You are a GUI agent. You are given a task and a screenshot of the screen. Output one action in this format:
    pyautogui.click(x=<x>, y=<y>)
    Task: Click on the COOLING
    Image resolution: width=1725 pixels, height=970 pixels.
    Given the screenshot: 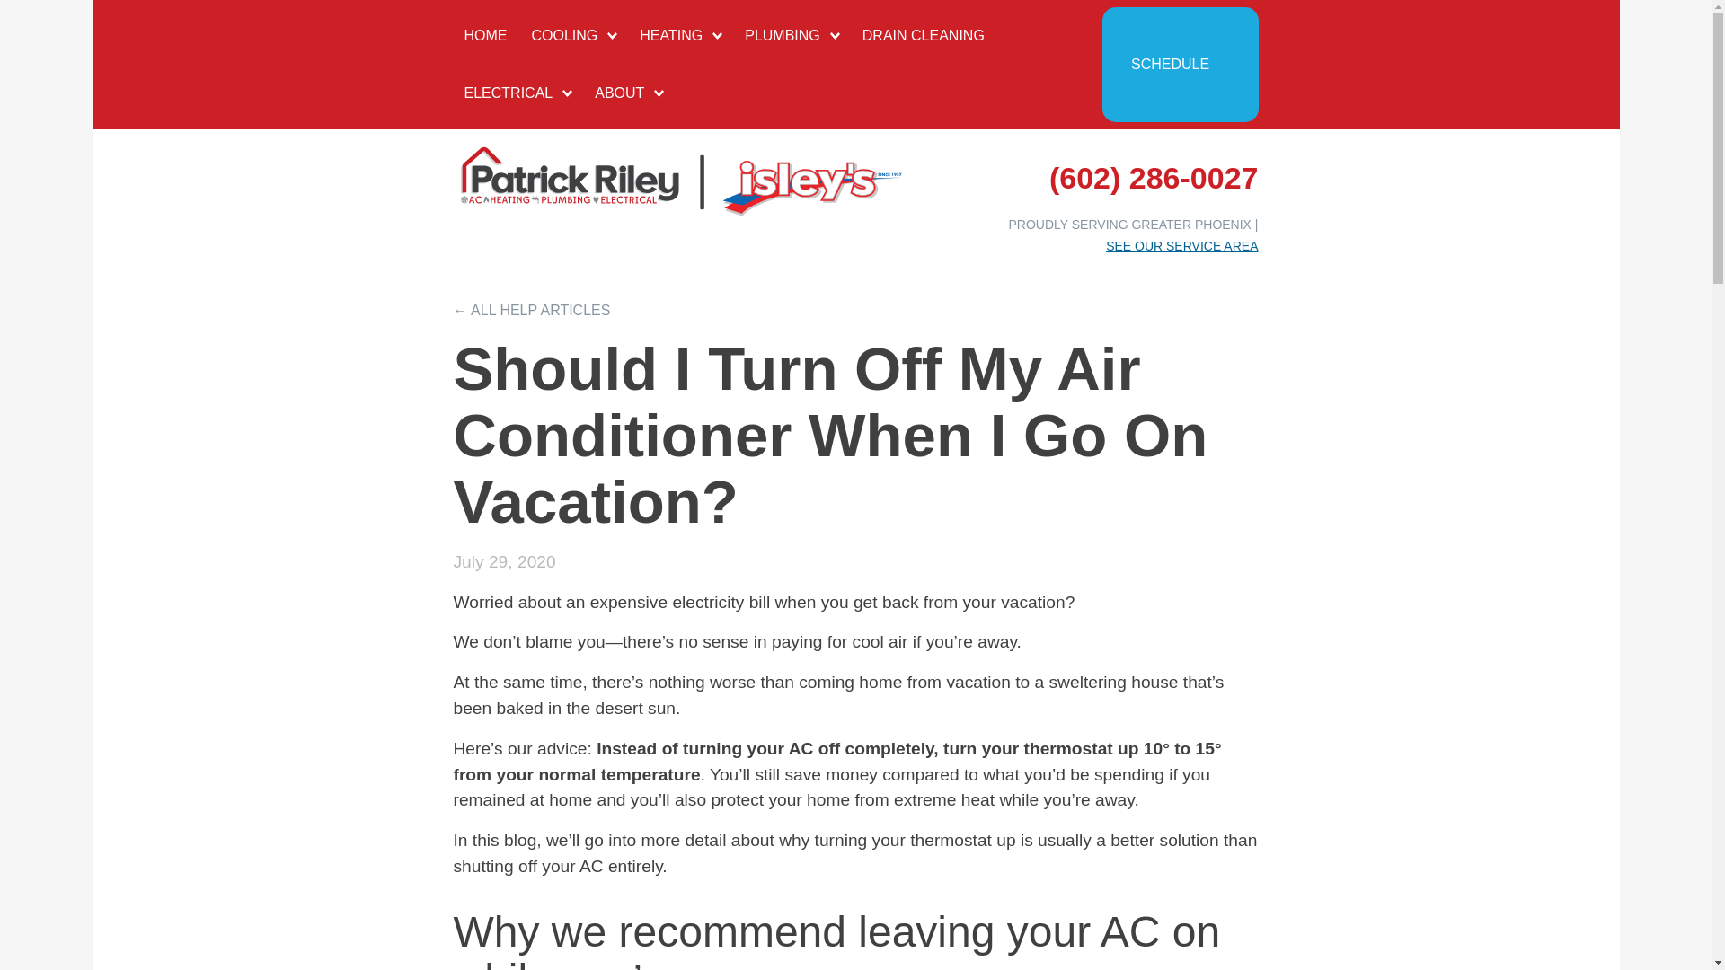 What is the action you would take?
    pyautogui.click(x=573, y=36)
    